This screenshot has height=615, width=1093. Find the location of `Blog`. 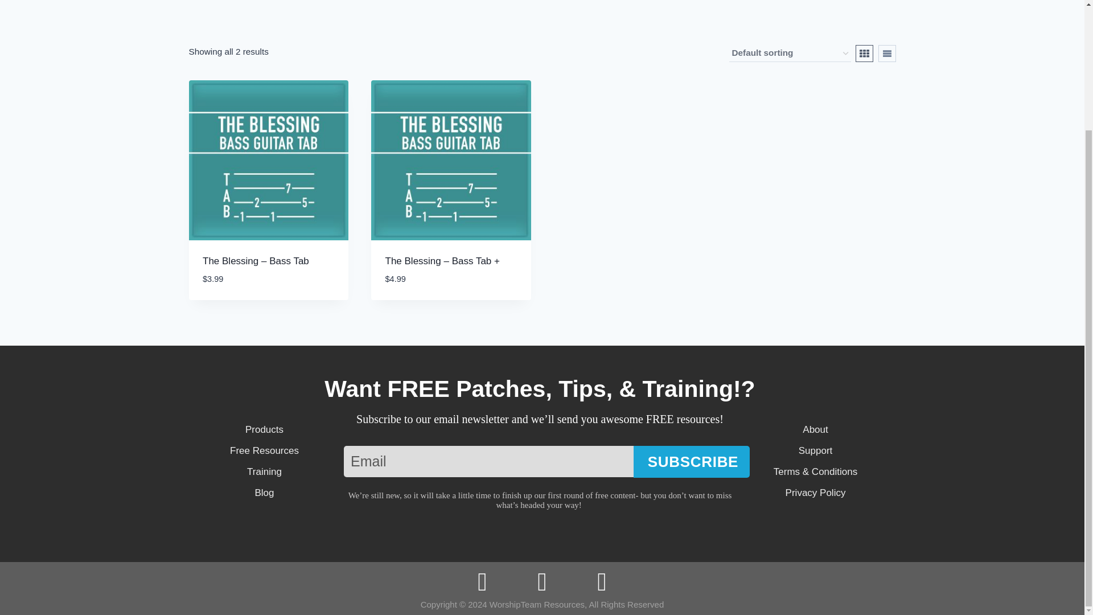

Blog is located at coordinates (264, 493).